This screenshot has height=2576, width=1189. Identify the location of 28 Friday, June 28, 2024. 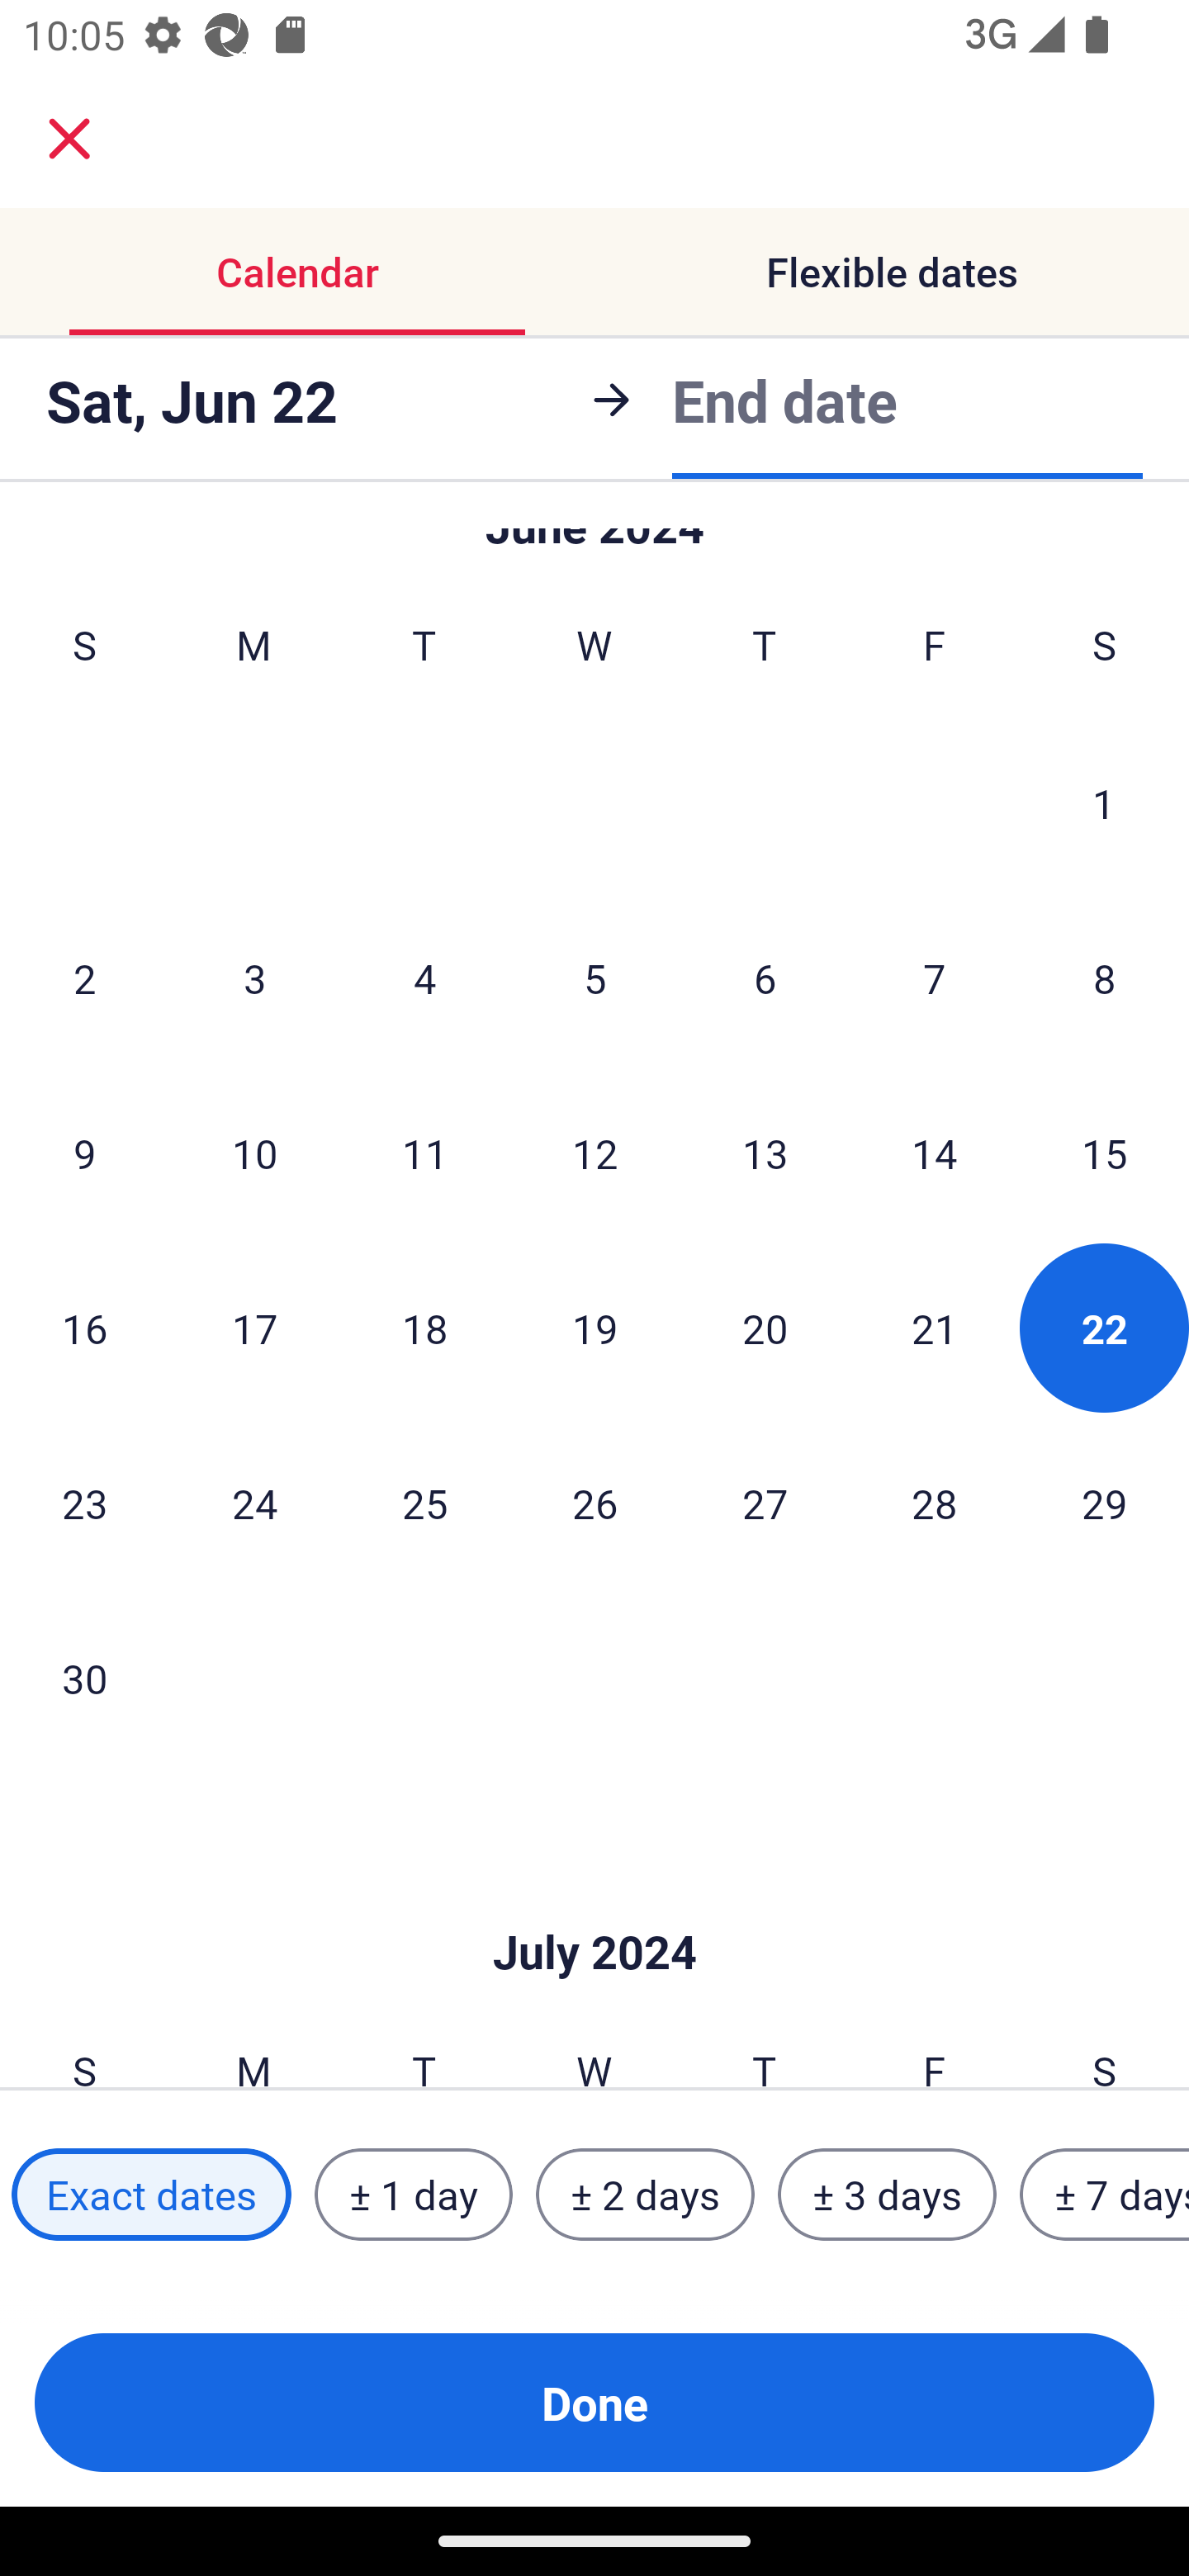
(935, 1503).